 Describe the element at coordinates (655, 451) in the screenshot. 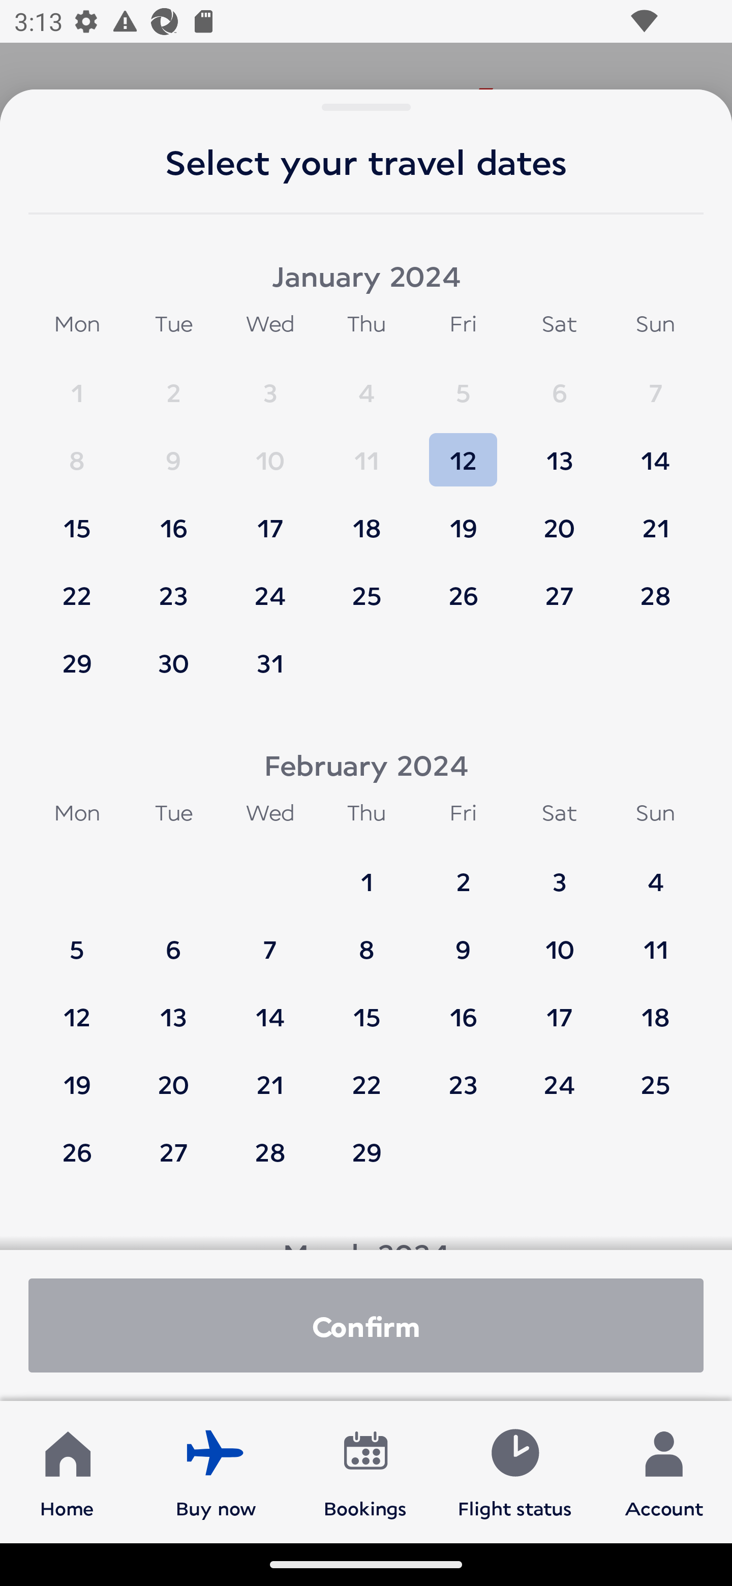

I see `14` at that location.